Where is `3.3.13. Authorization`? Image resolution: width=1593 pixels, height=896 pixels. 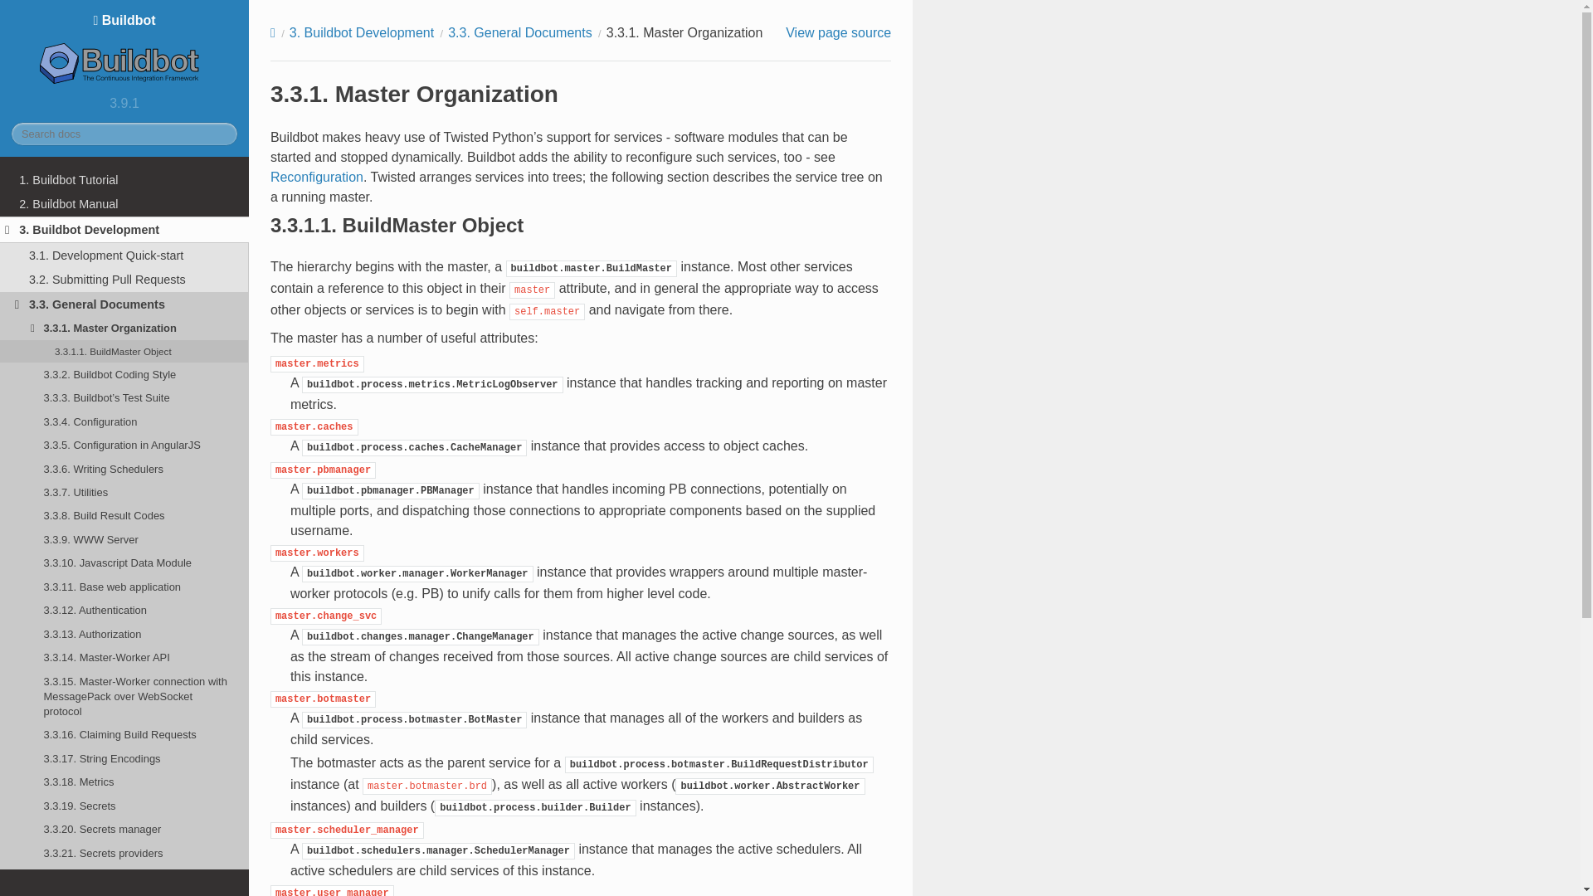
3.3.13. Authorization is located at coordinates (124, 634).